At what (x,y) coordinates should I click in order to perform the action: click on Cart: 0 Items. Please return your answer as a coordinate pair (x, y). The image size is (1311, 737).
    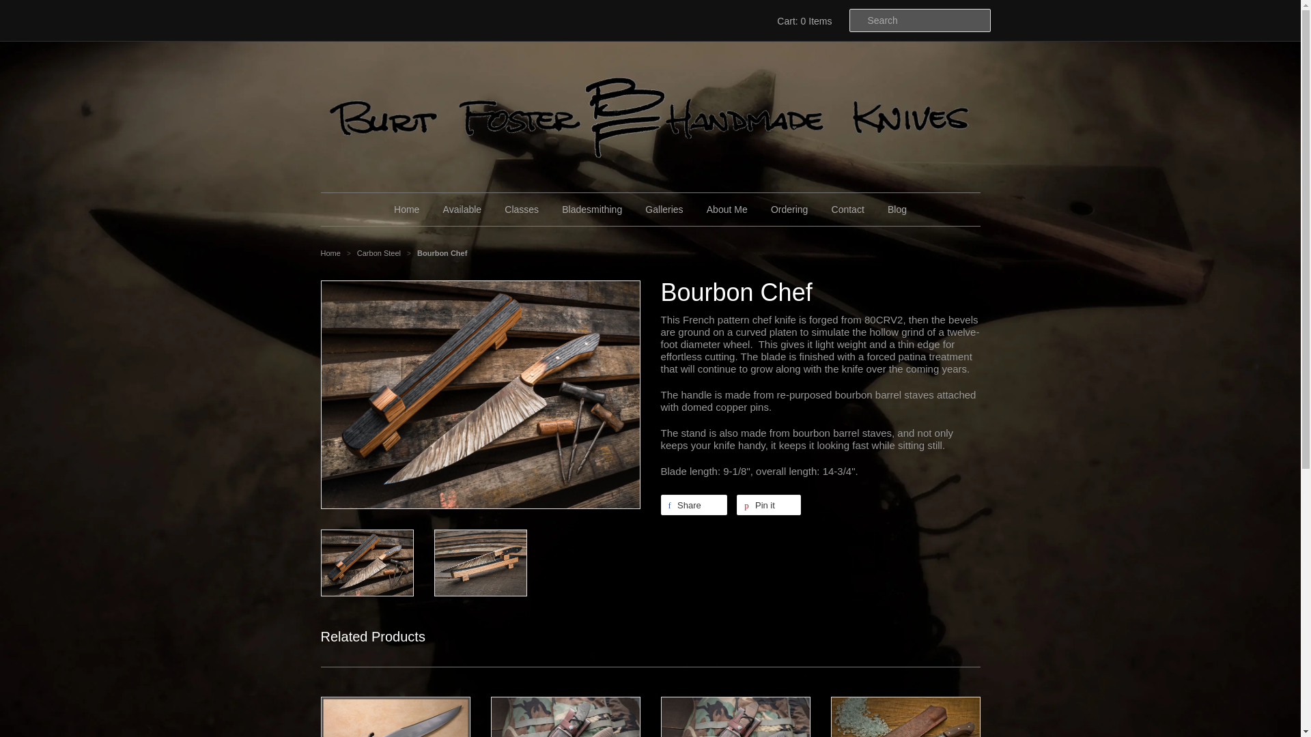
    Looking at the image, I should click on (802, 20).